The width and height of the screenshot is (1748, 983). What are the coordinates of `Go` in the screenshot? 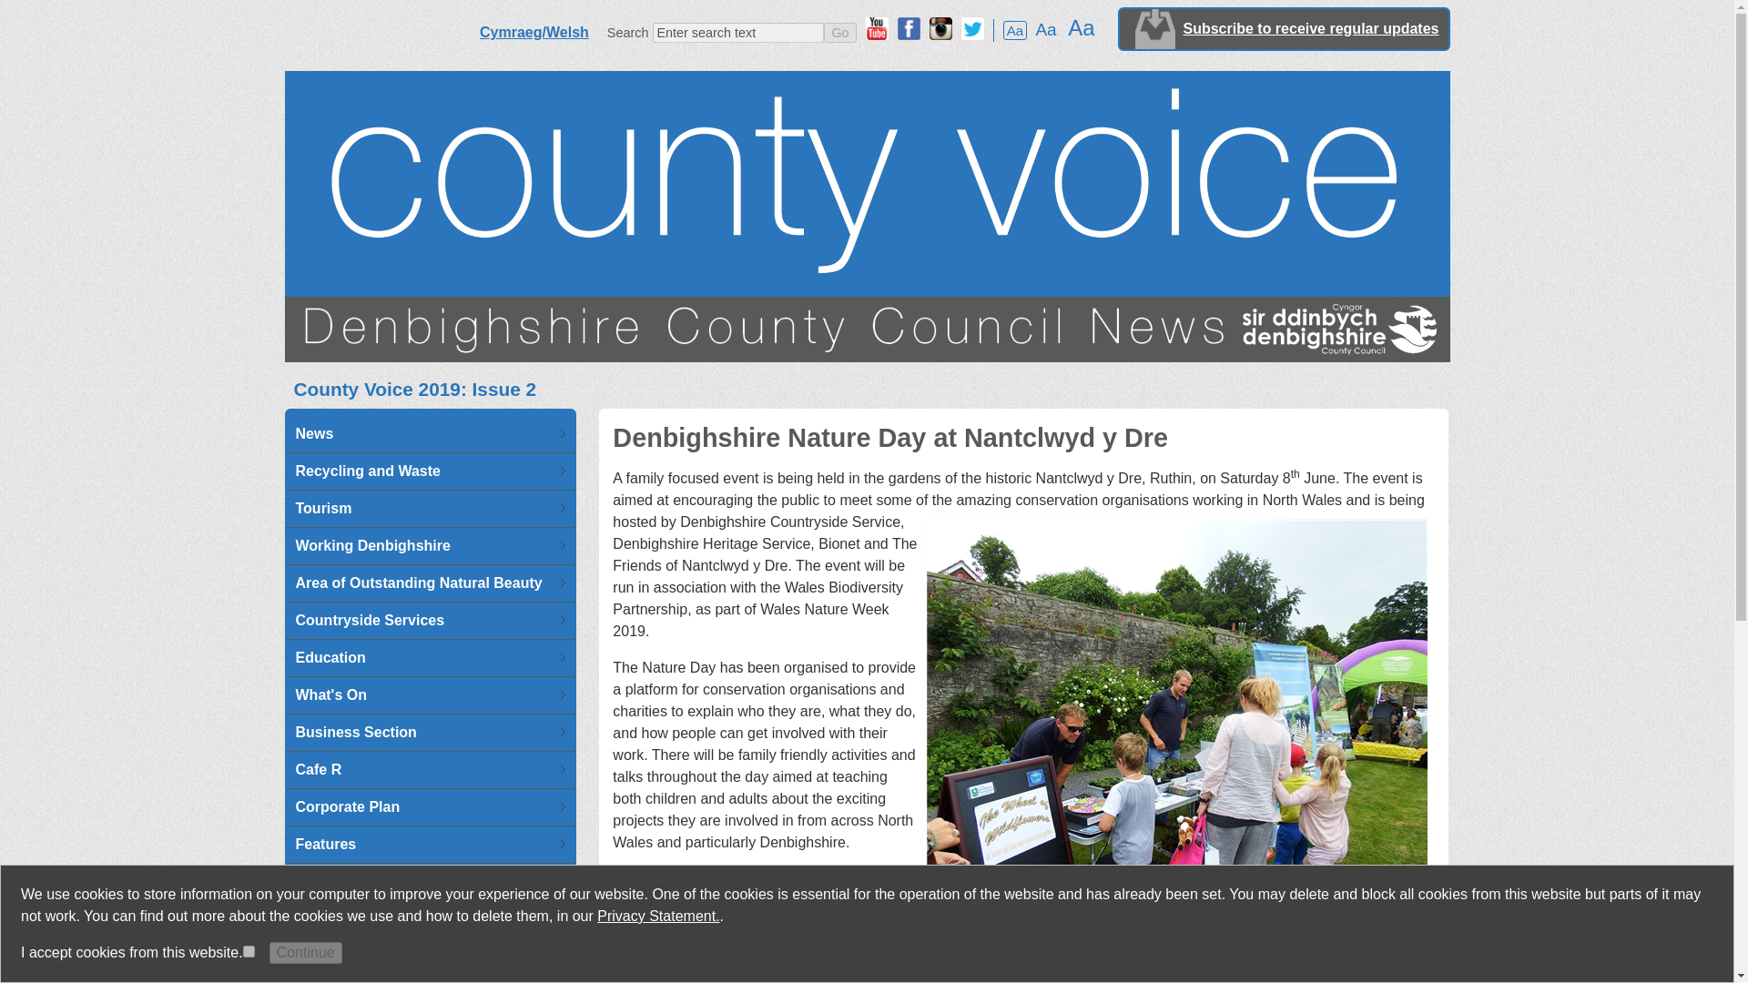 It's located at (839, 33).